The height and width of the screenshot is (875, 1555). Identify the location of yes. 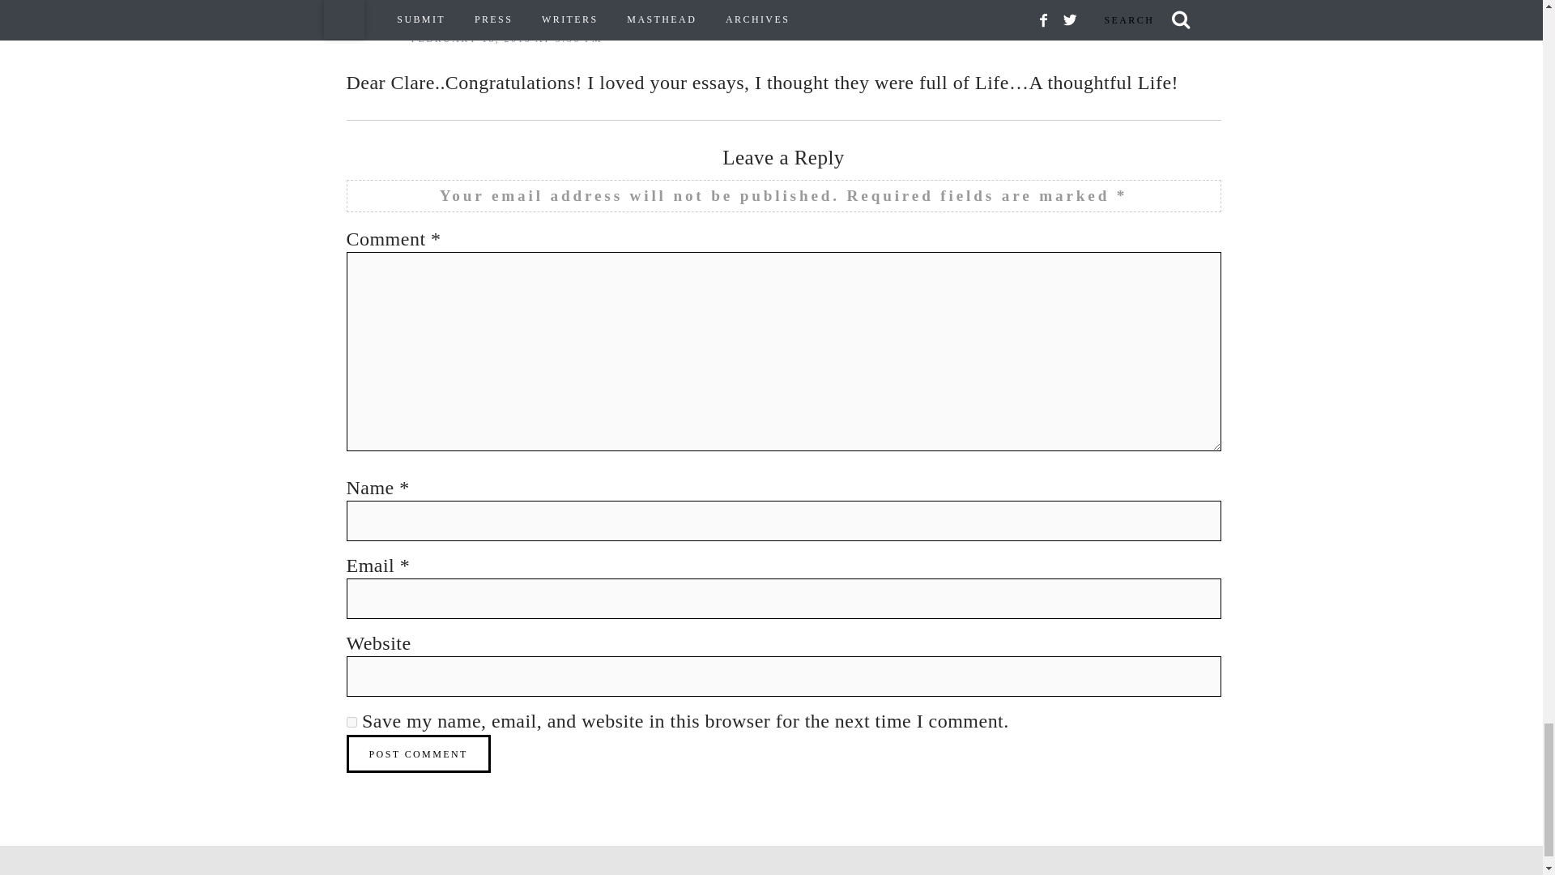
(351, 721).